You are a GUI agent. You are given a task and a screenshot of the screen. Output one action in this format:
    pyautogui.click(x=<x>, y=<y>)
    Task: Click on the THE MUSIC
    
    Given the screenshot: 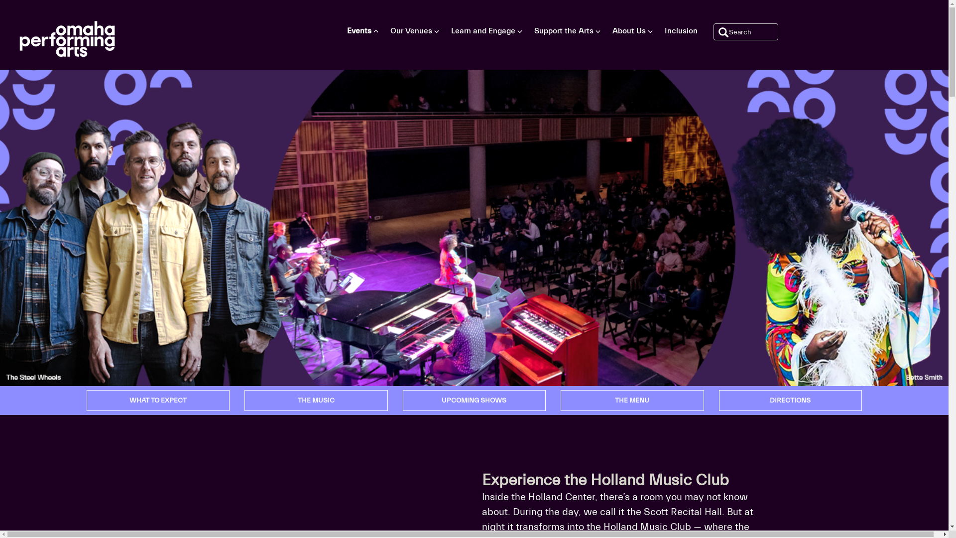 What is the action you would take?
    pyautogui.click(x=316, y=401)
    